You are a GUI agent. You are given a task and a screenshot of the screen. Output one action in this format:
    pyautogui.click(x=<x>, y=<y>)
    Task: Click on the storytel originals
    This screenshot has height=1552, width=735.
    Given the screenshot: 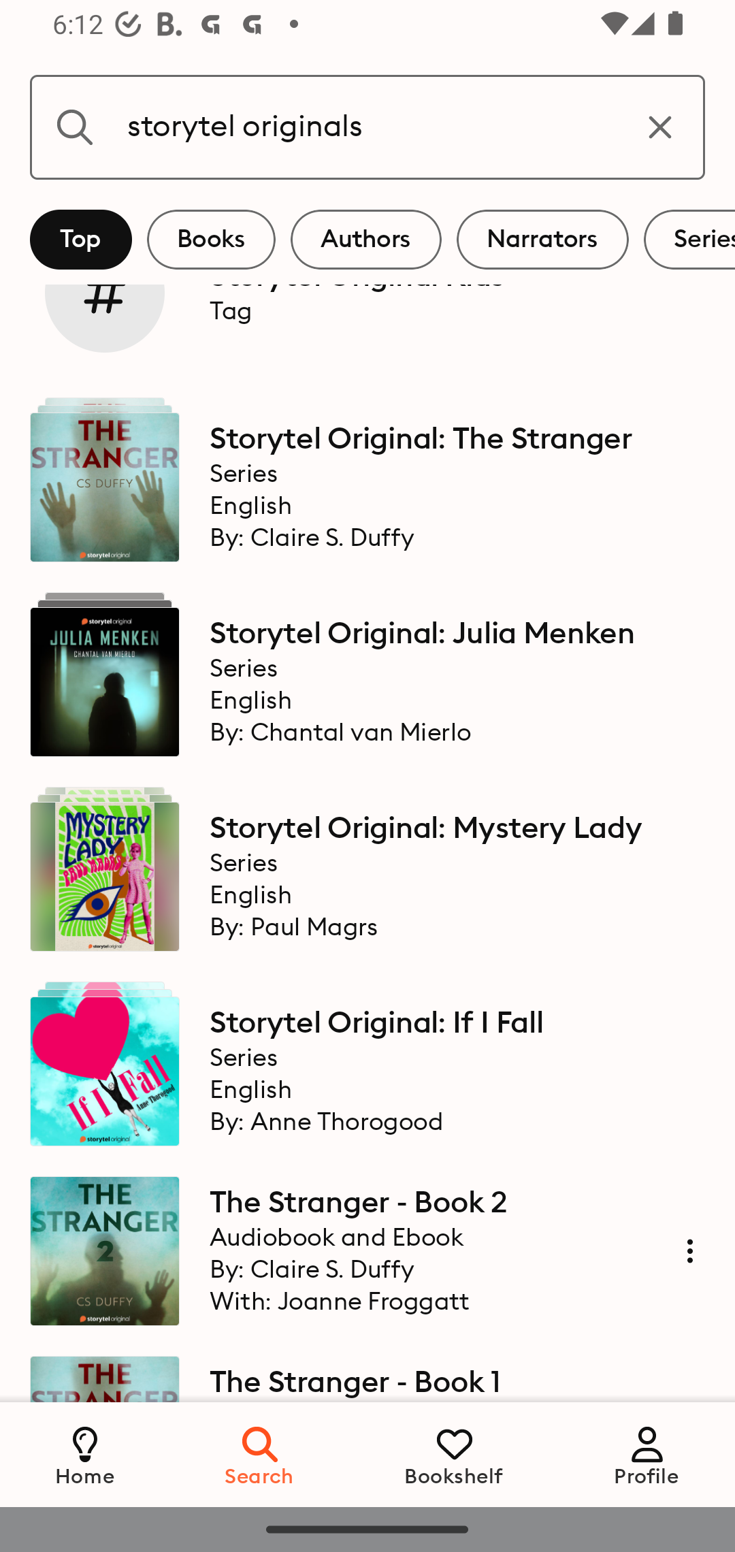 What is the action you would take?
    pyautogui.click(x=367, y=127)
    